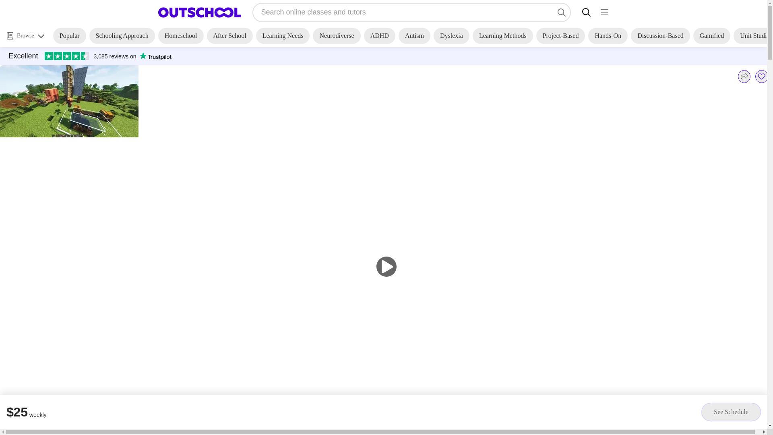  I want to click on Neurodiverse, so click(337, 36).